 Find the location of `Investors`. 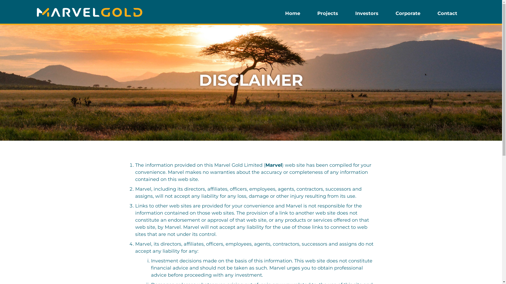

Investors is located at coordinates (367, 16).